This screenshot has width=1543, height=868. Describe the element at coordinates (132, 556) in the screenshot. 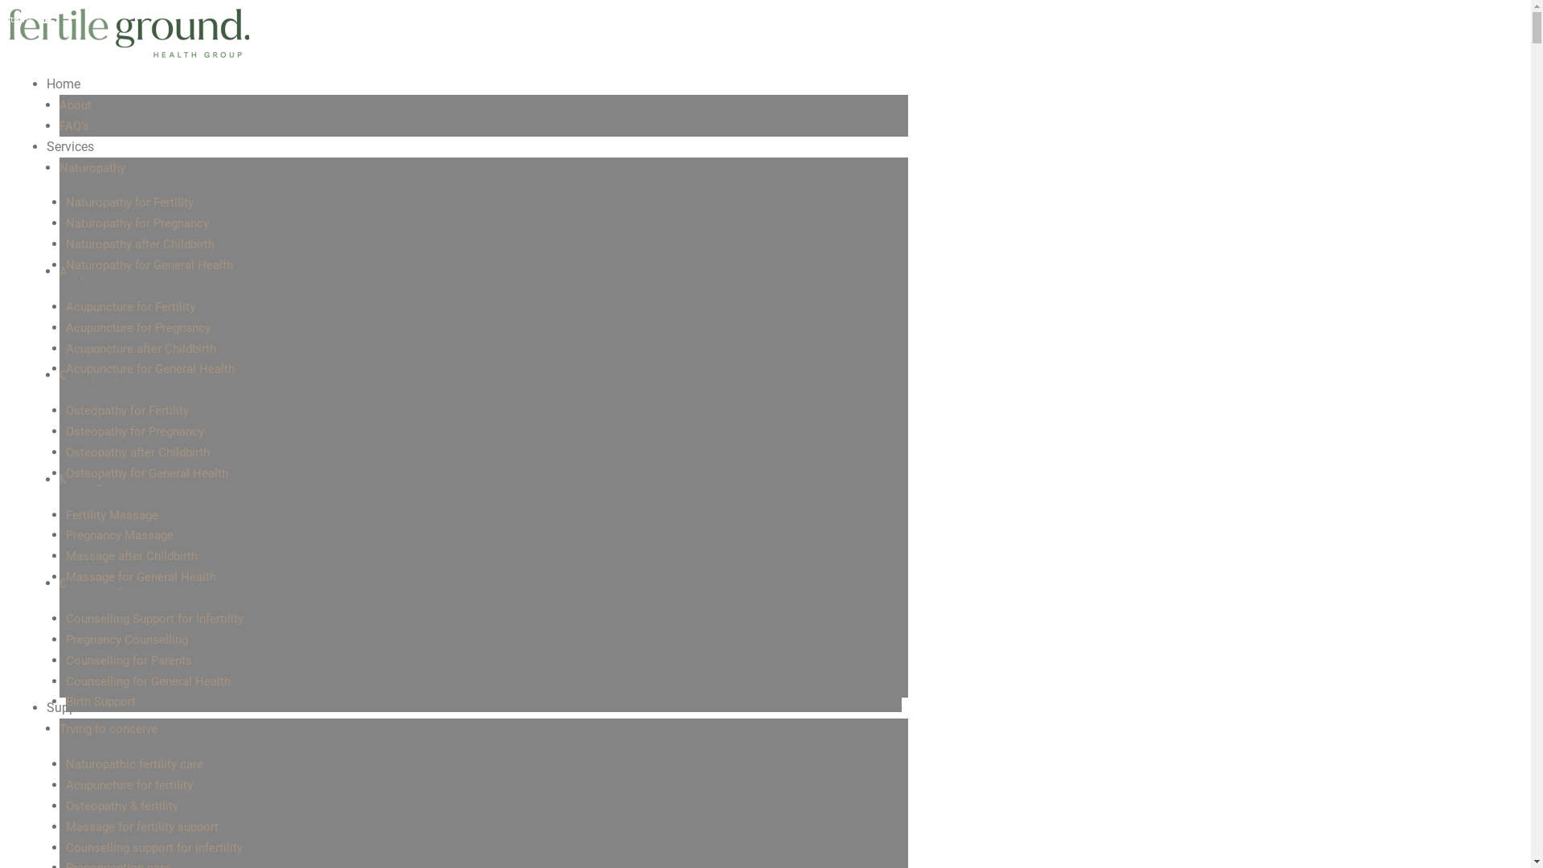

I see `Massage after Childbirth` at that location.